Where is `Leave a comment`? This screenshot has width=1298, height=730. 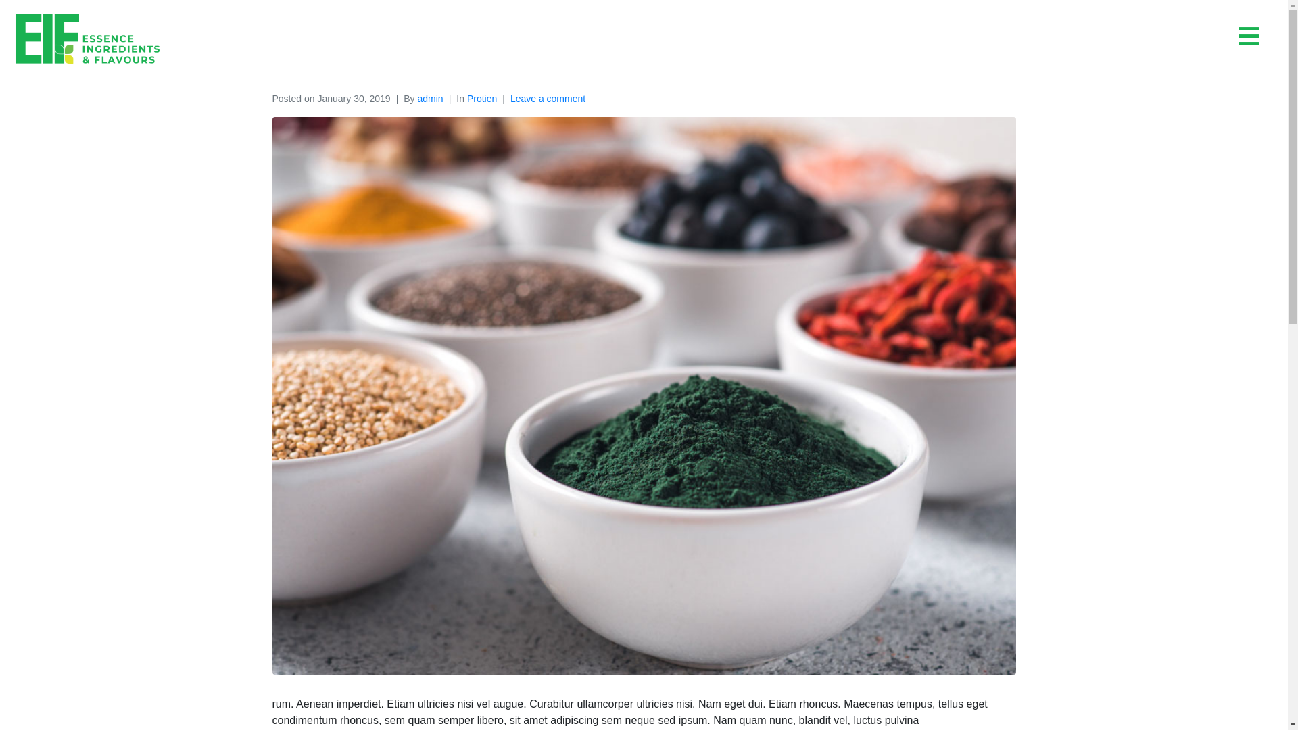
Leave a comment is located at coordinates (548, 99).